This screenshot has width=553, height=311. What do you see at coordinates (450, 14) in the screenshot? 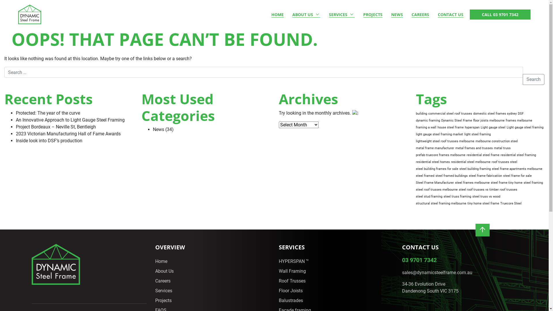
I see `CONTACT US` at bounding box center [450, 14].